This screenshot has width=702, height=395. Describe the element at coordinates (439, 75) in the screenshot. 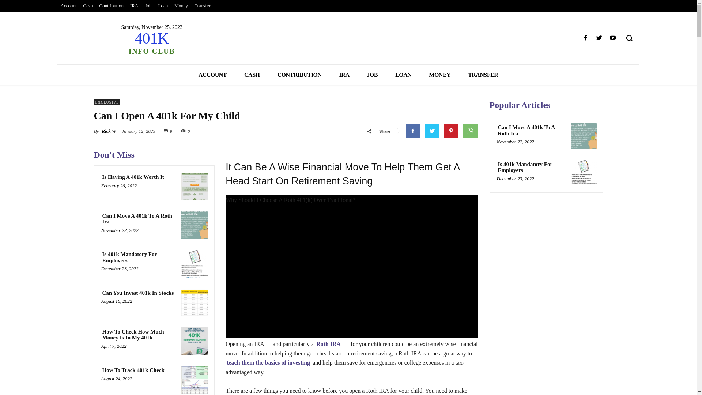

I see `MONEY` at that location.